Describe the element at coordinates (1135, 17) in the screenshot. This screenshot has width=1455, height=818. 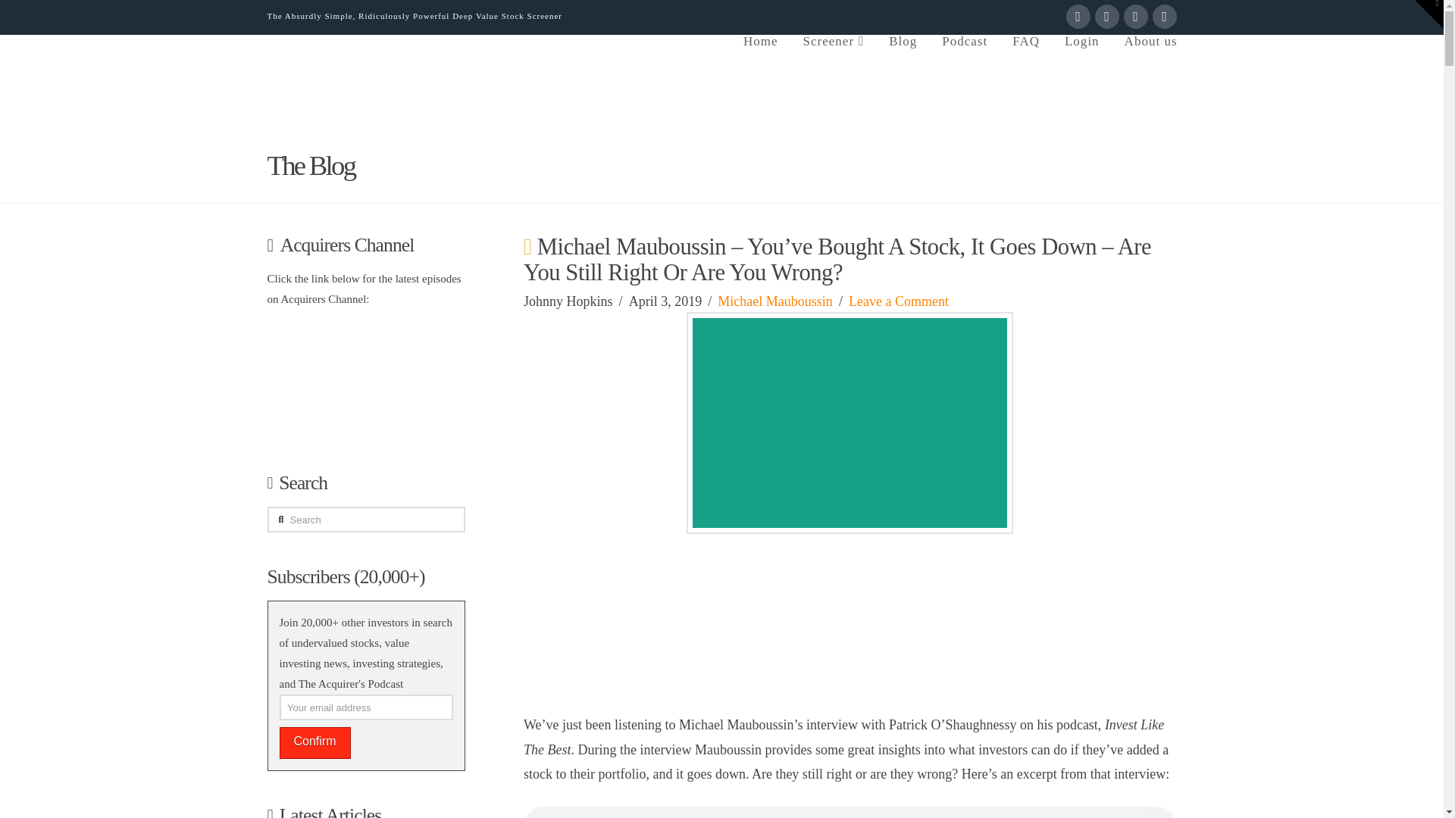
I see `LinkedIn` at that location.